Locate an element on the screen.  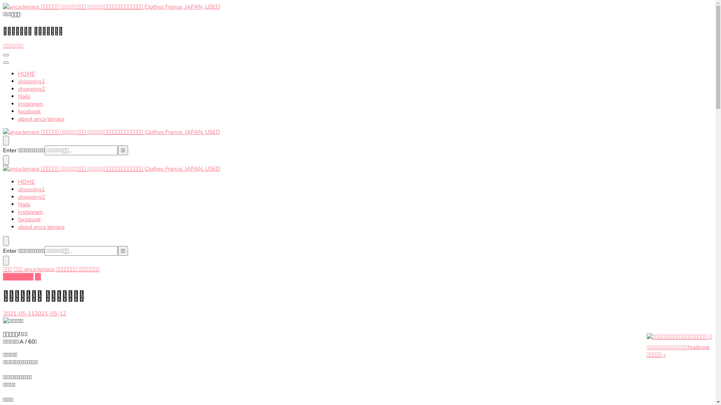
facebook is located at coordinates (29, 219).